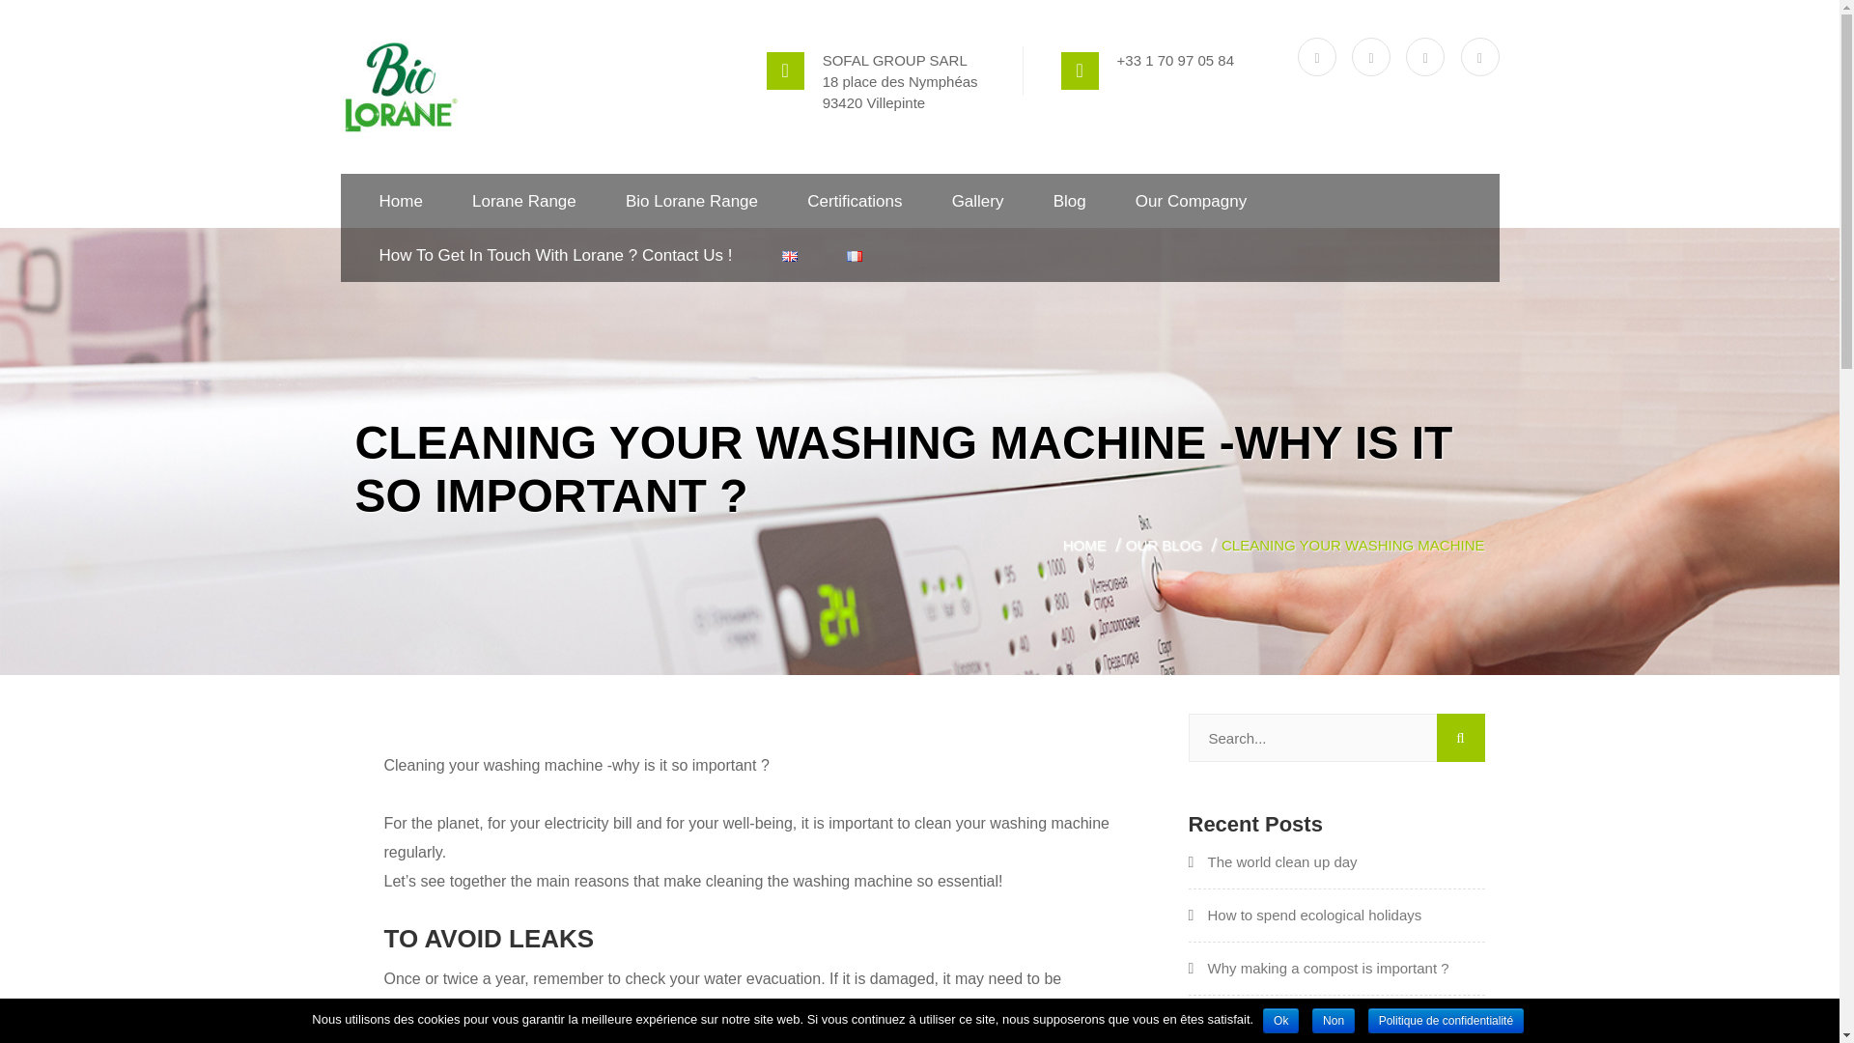 The height and width of the screenshot is (1043, 1854). What do you see at coordinates (1170, 545) in the screenshot?
I see `OUR BLOG` at bounding box center [1170, 545].